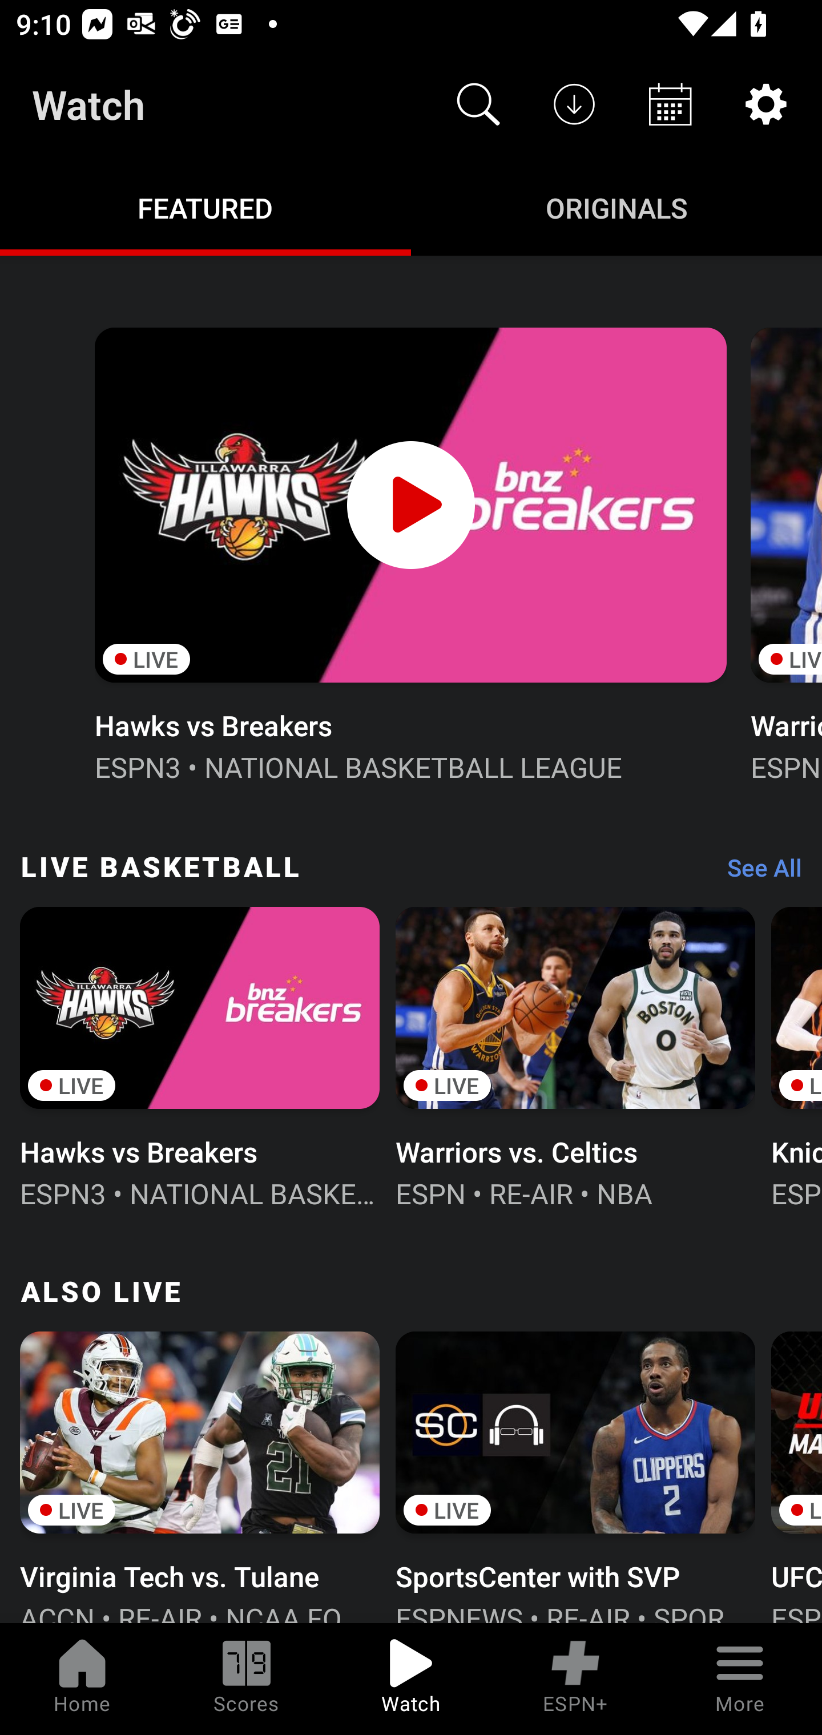 This screenshot has height=1735, width=822. What do you see at coordinates (616, 207) in the screenshot?
I see `Originals ORIGINALS` at bounding box center [616, 207].